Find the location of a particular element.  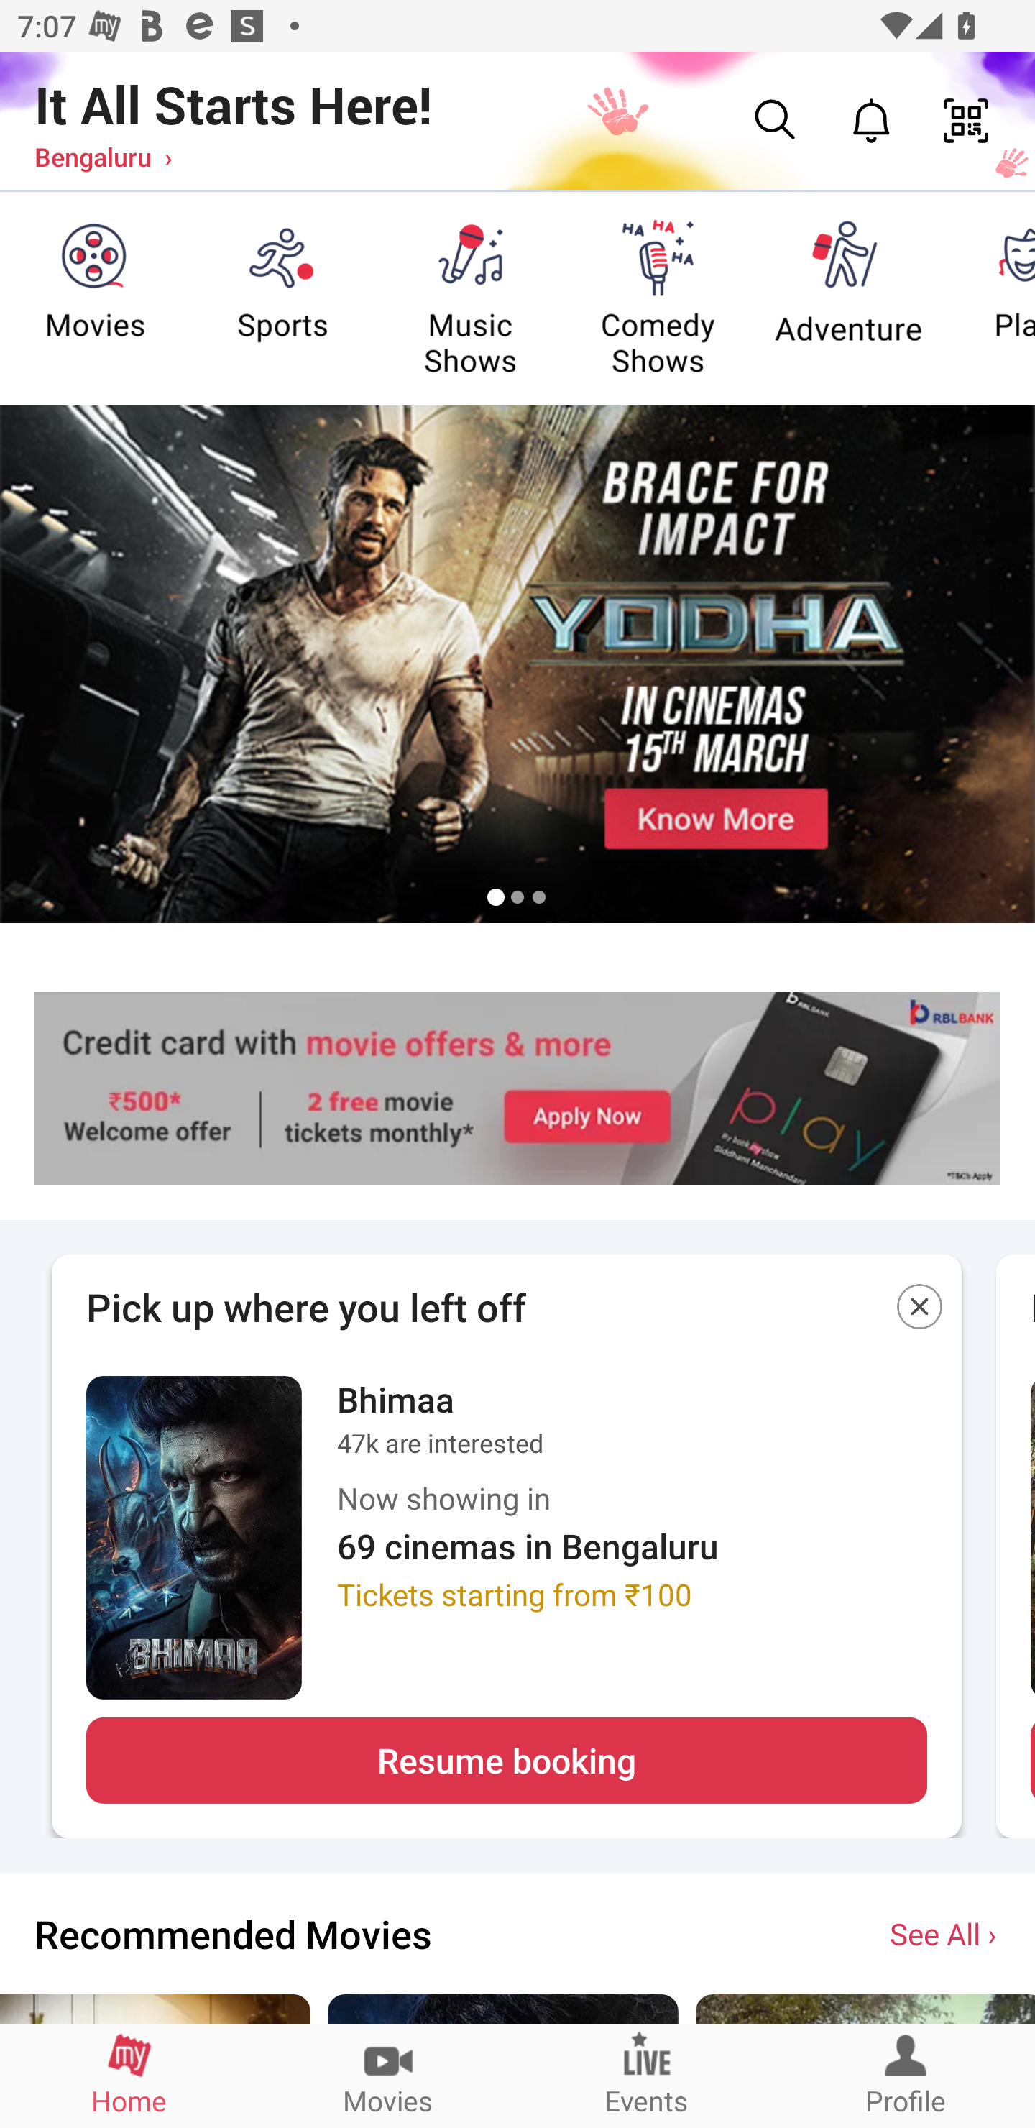

See All › is located at coordinates (945, 1933).